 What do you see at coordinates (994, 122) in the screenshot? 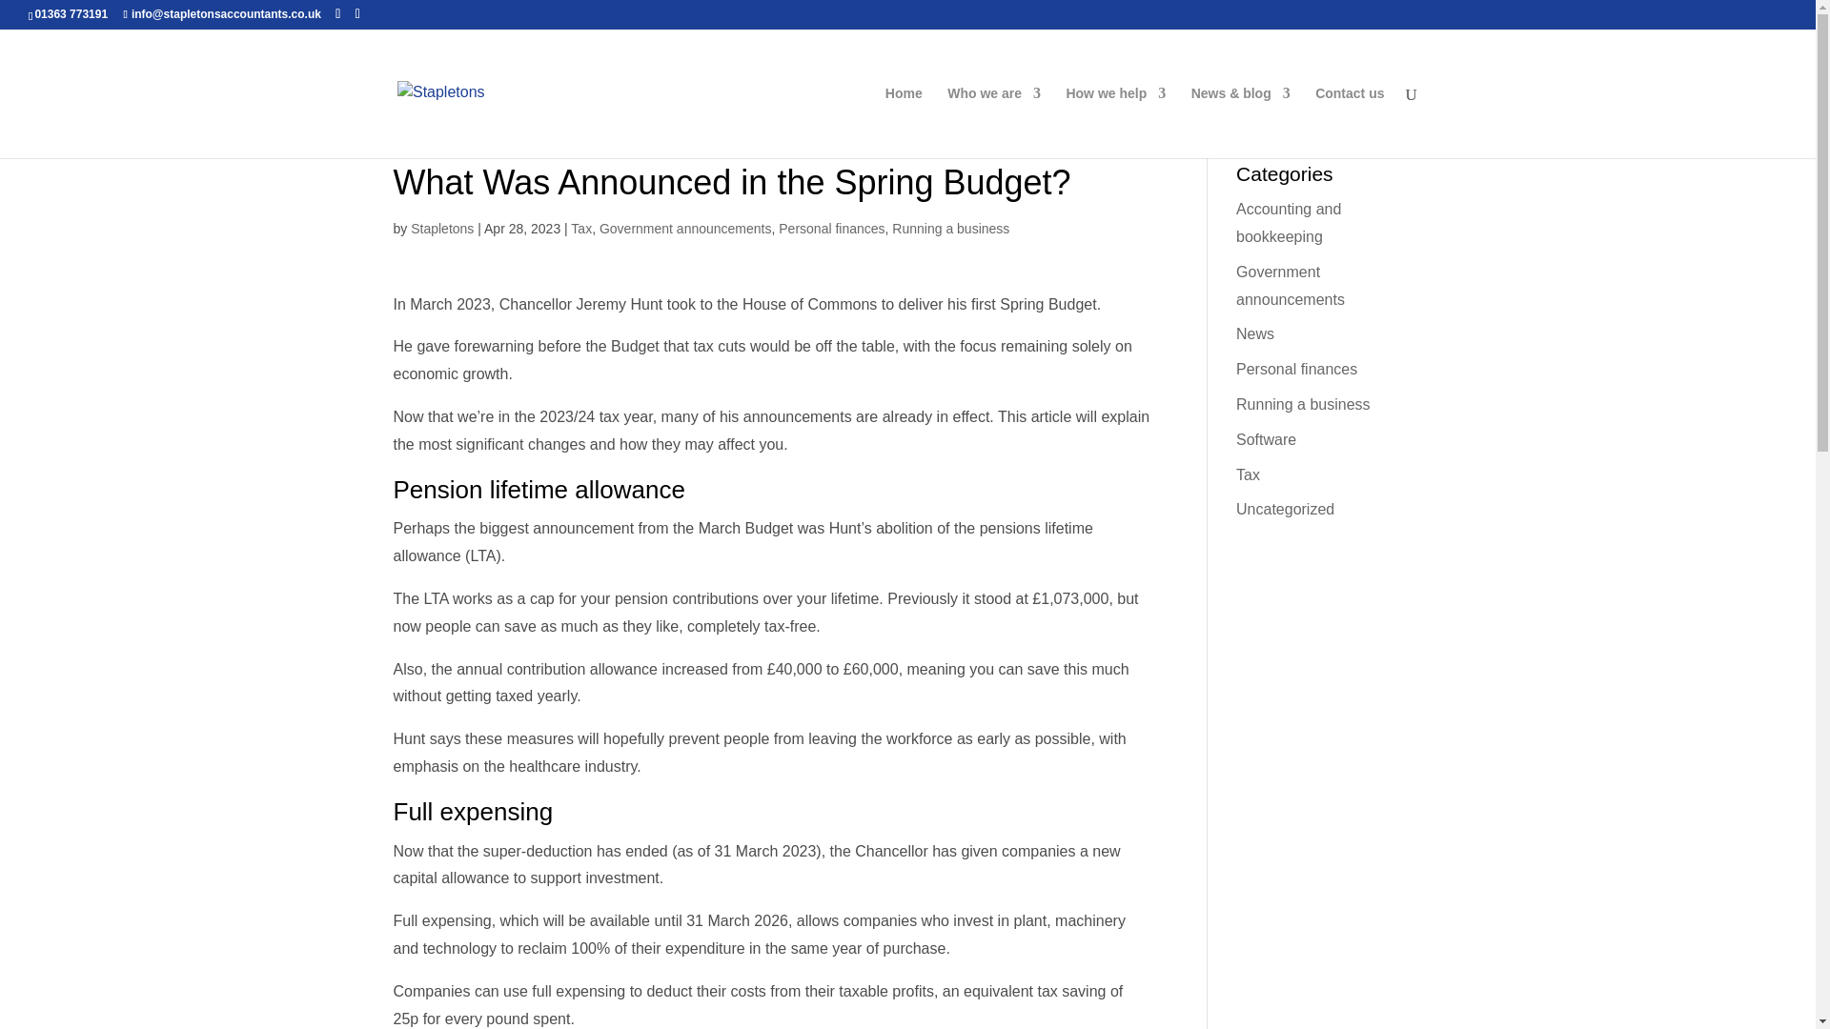
I see `Who we are` at bounding box center [994, 122].